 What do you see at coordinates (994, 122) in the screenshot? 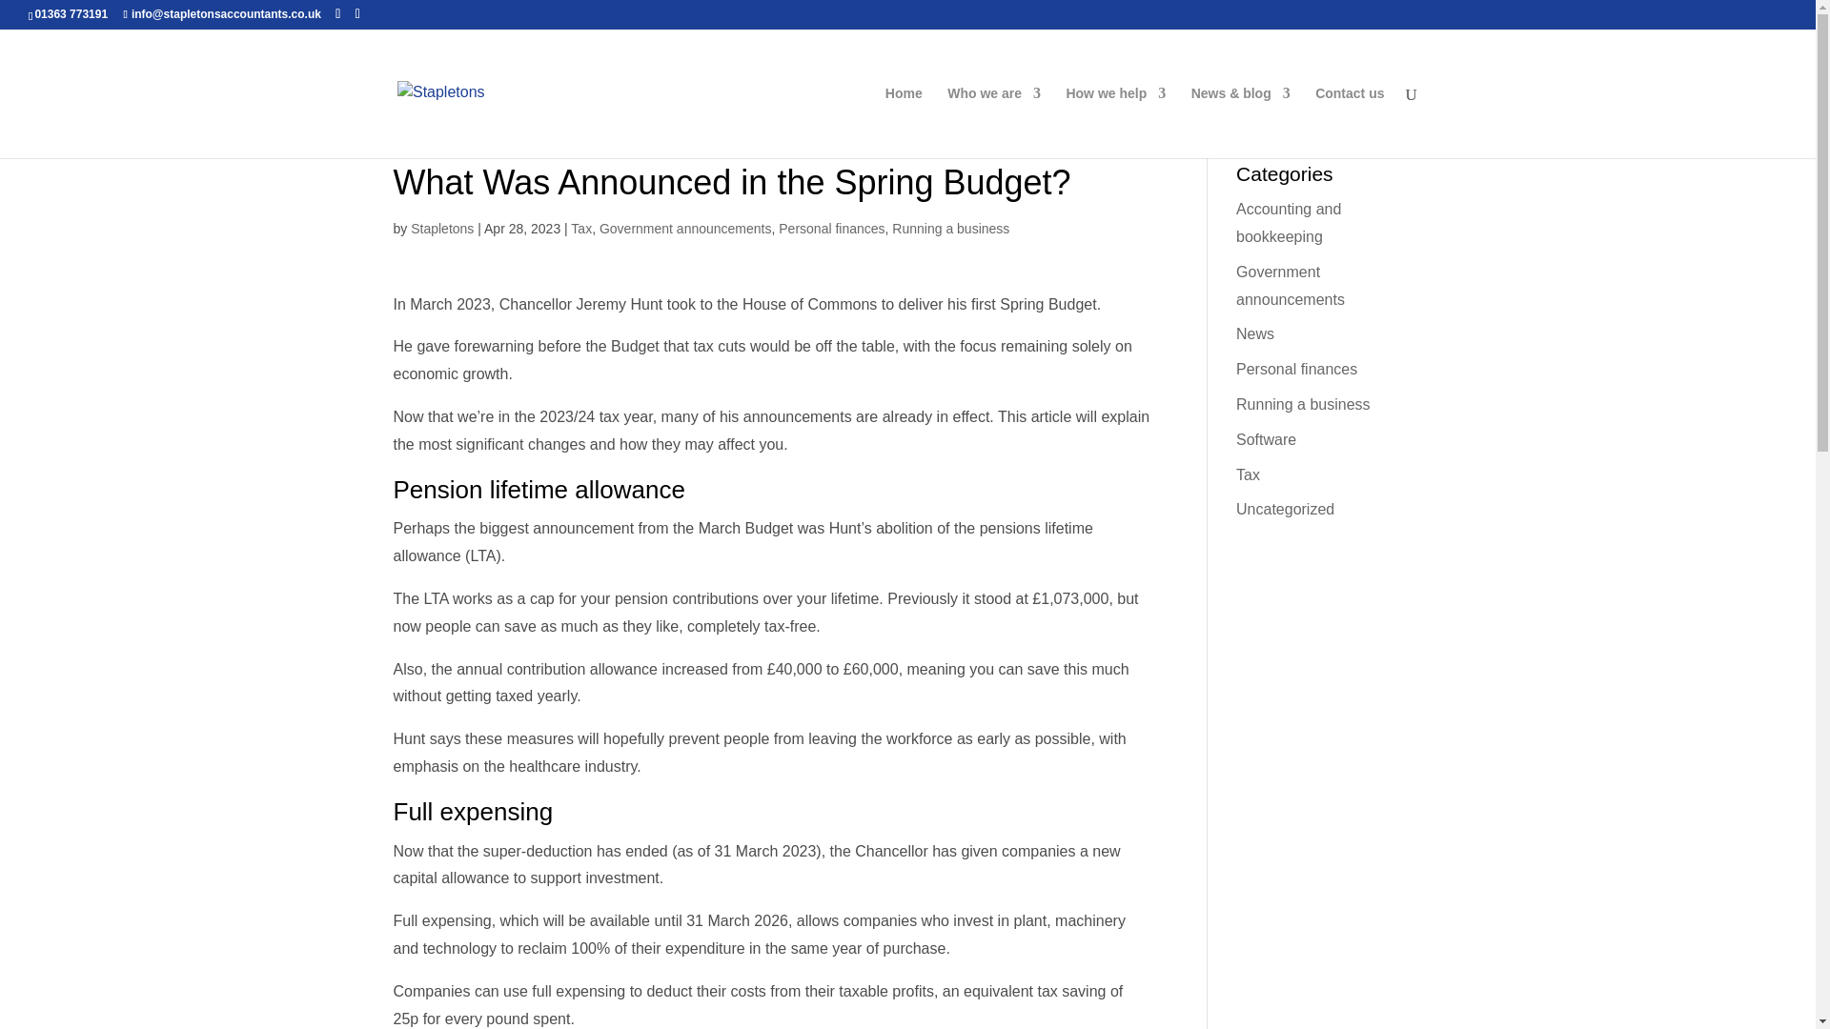
I see `Who we are` at bounding box center [994, 122].